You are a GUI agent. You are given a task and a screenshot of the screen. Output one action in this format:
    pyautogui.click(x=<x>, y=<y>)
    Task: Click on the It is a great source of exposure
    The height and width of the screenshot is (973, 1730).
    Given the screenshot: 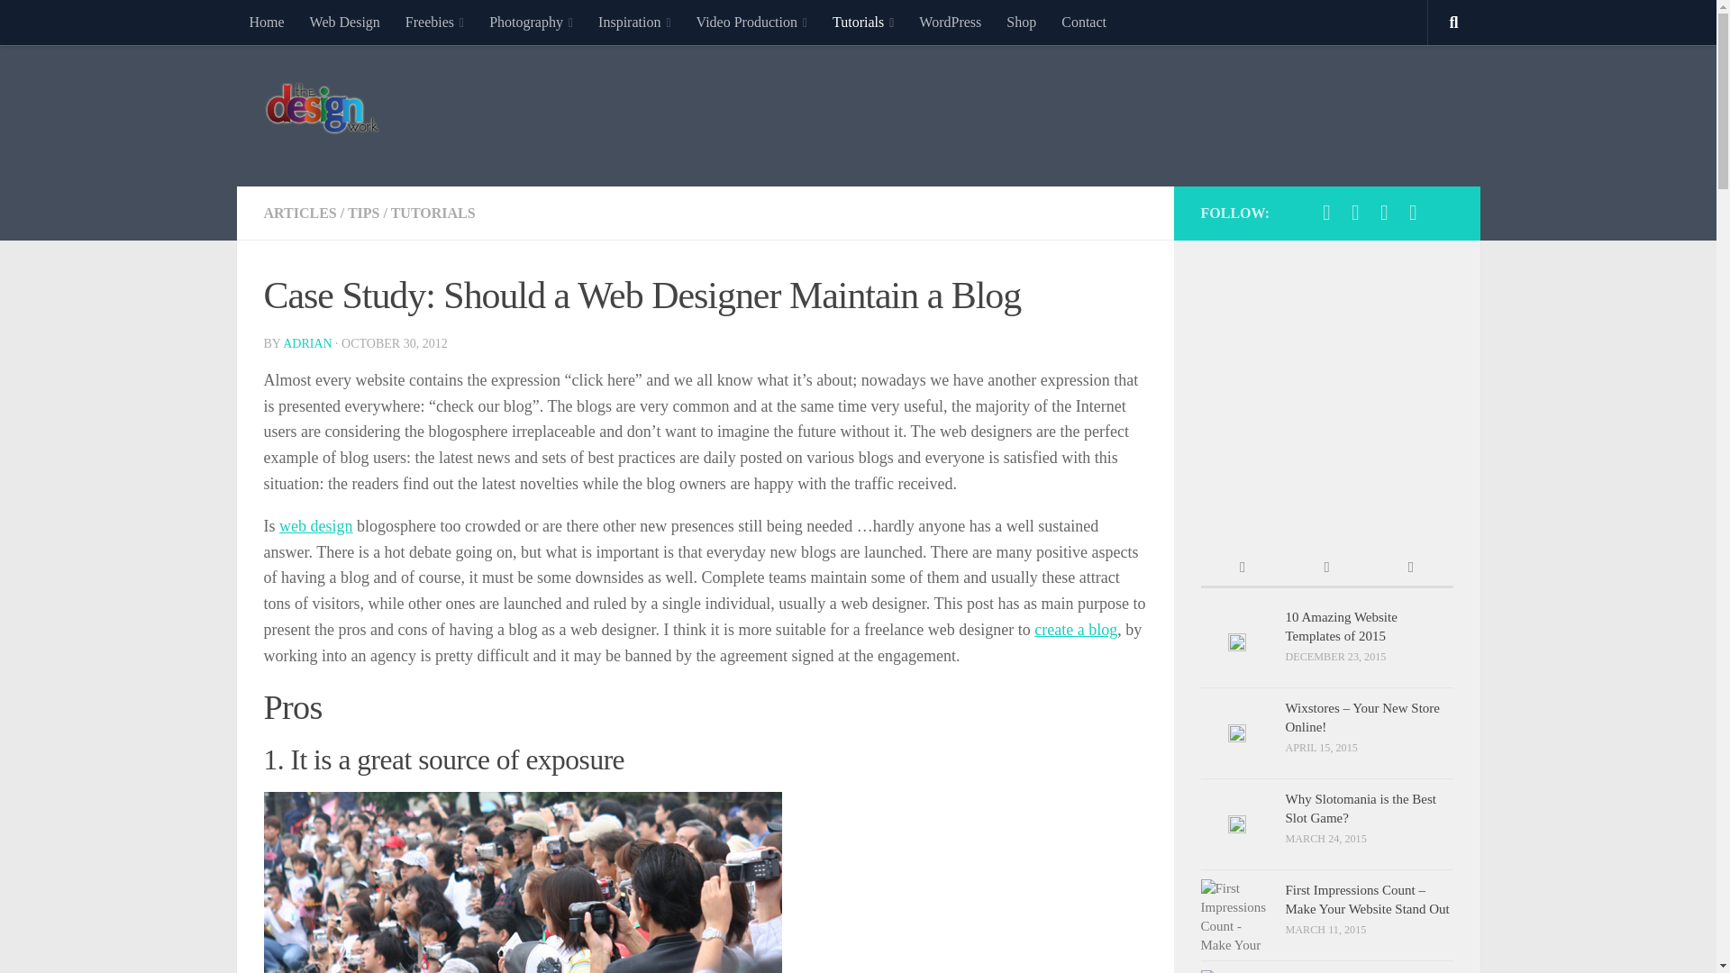 What is the action you would take?
    pyautogui.click(x=522, y=883)
    